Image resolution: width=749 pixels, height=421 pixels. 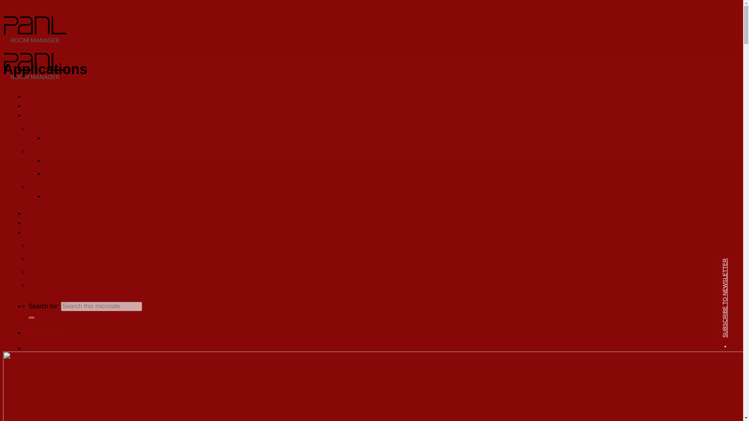 What do you see at coordinates (38, 272) in the screenshot?
I see `Videos` at bounding box center [38, 272].